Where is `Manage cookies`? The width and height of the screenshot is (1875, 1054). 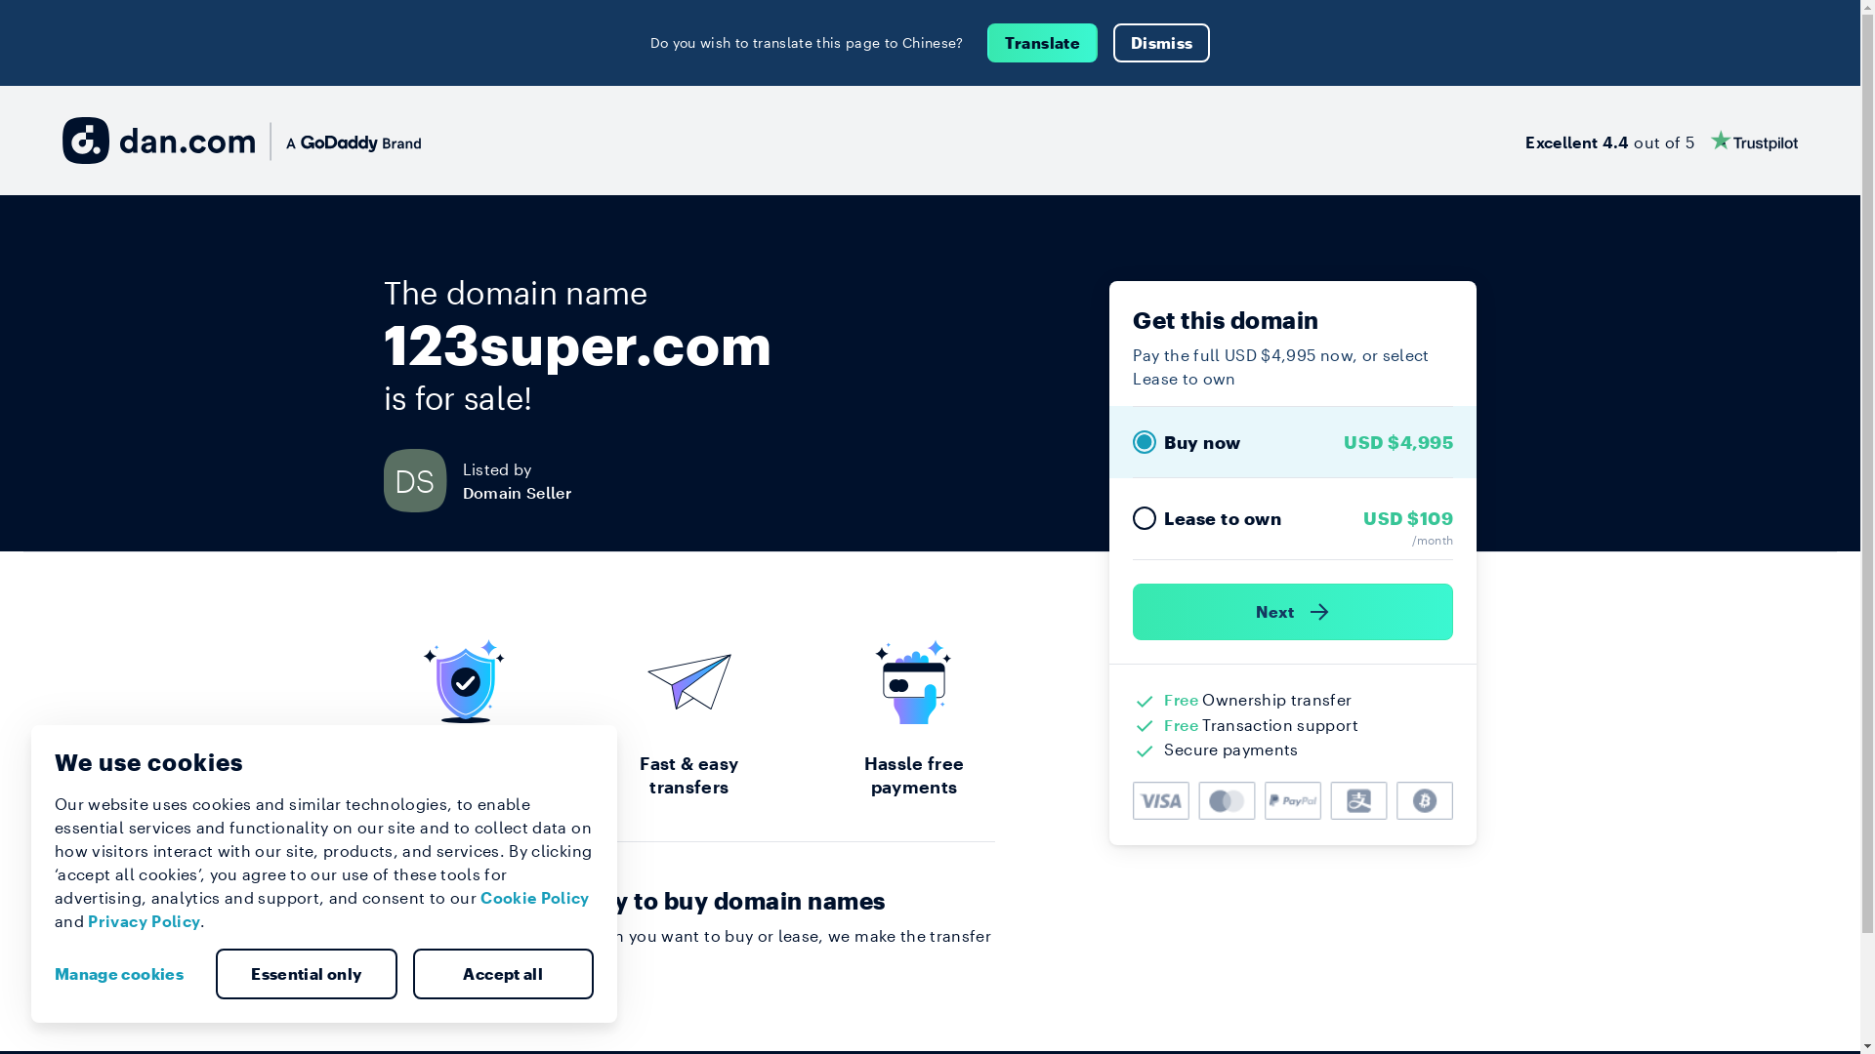 Manage cookies is located at coordinates (127, 974).